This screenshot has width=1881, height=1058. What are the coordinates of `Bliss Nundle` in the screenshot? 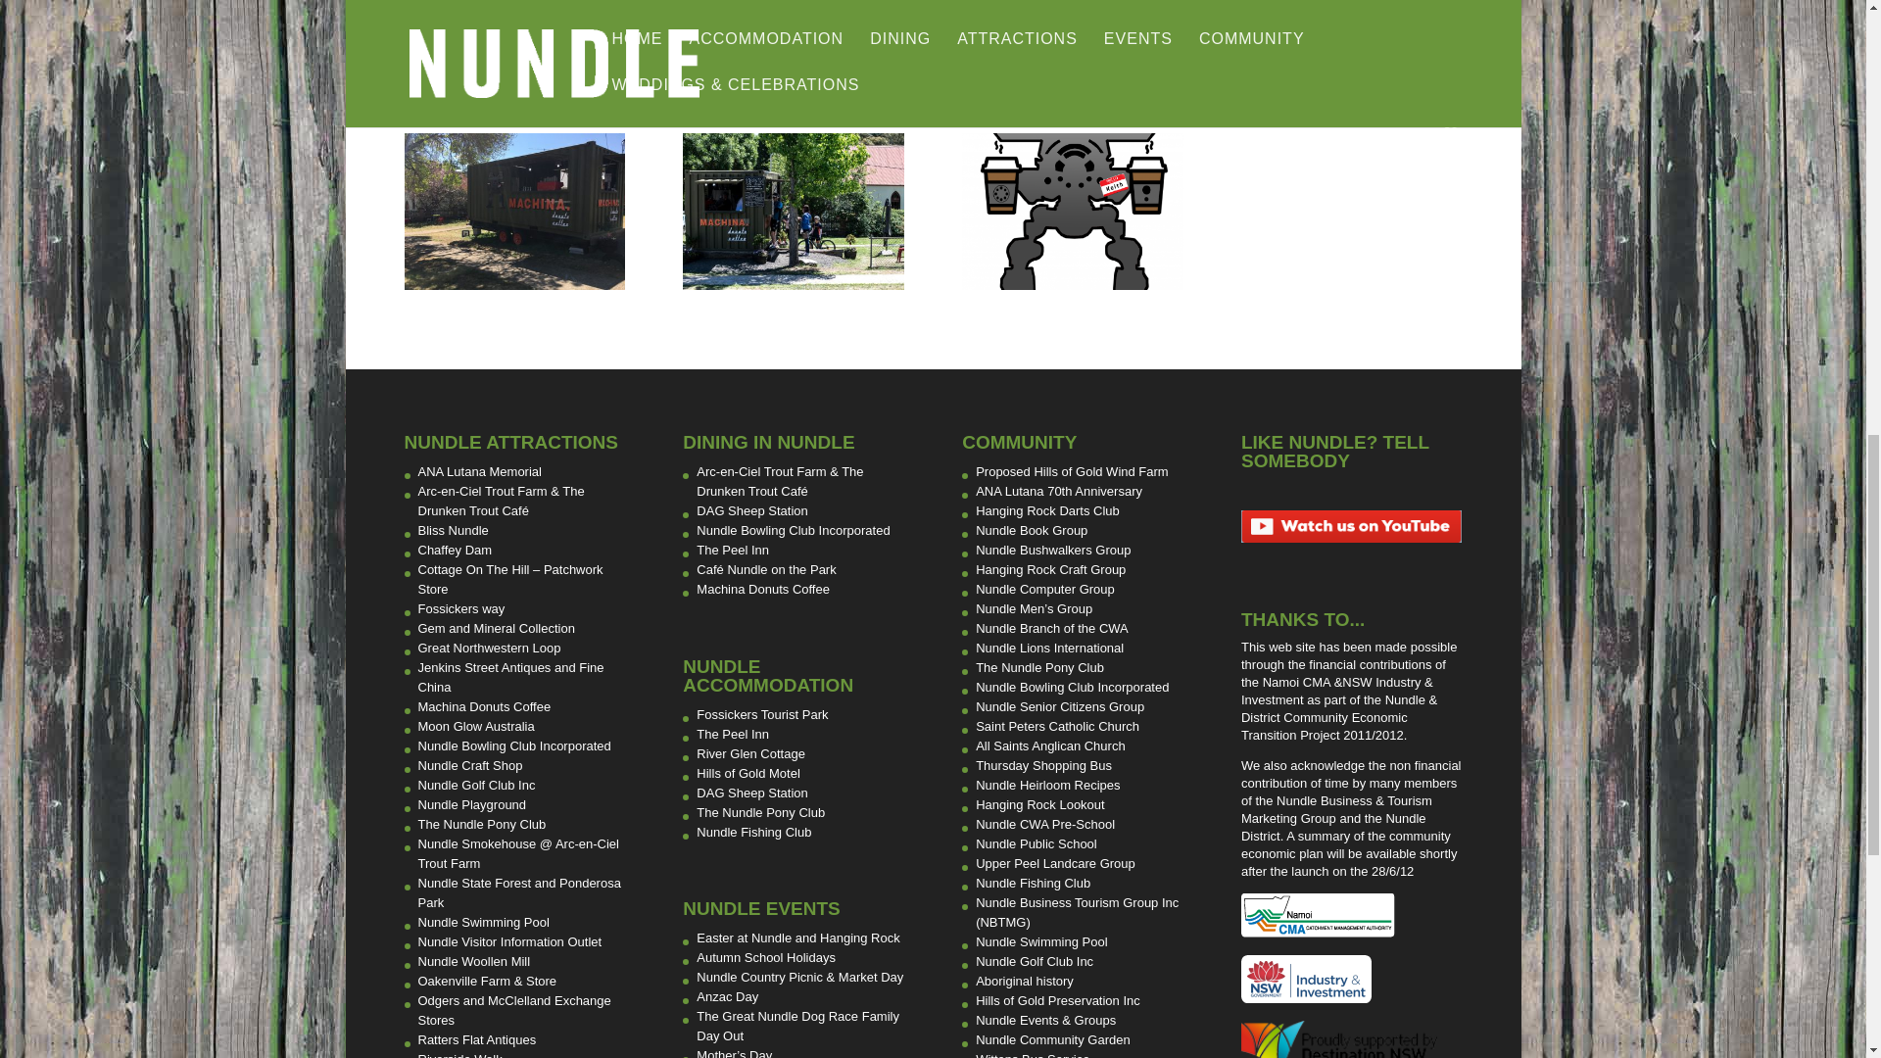 It's located at (453, 529).